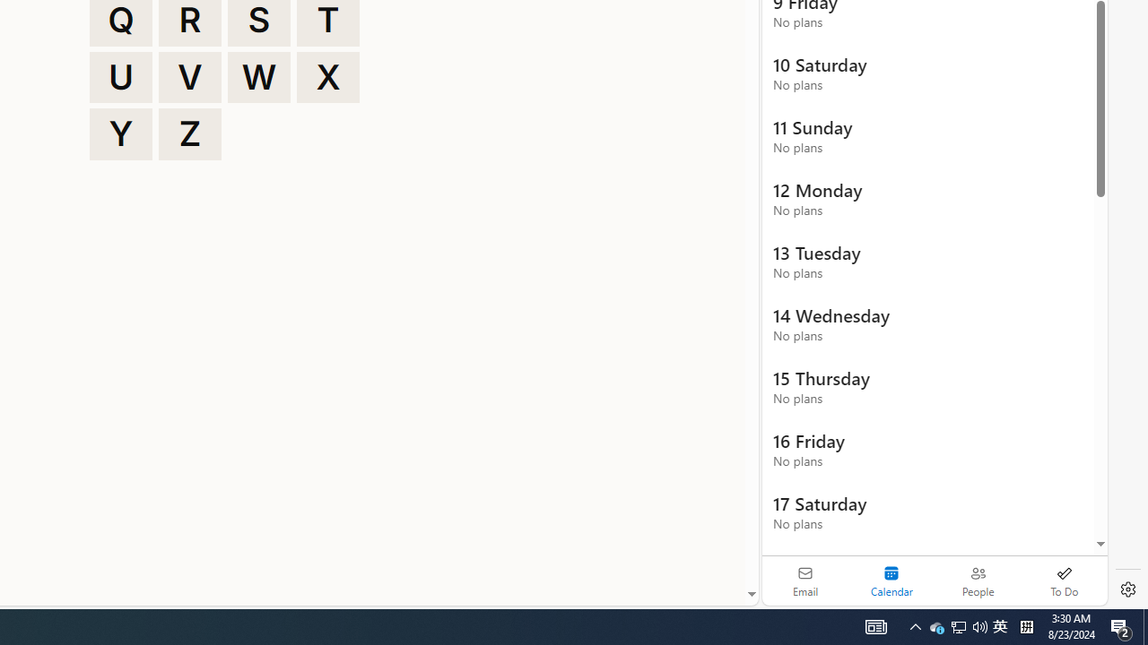  Describe the element at coordinates (805, 580) in the screenshot. I see `Email` at that location.